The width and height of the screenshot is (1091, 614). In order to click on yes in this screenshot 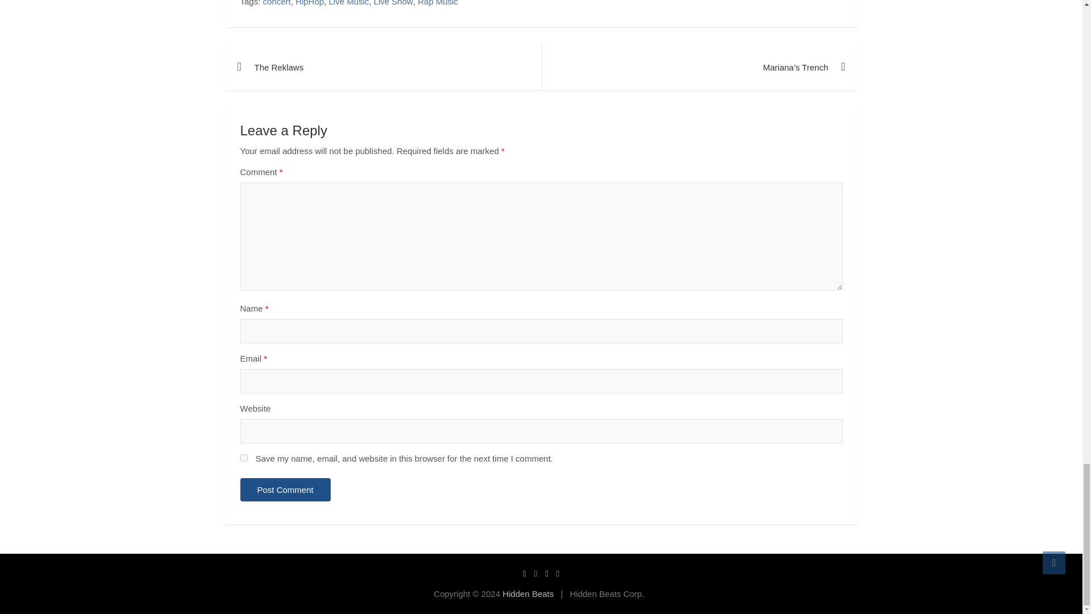, I will do `click(243, 458)`.